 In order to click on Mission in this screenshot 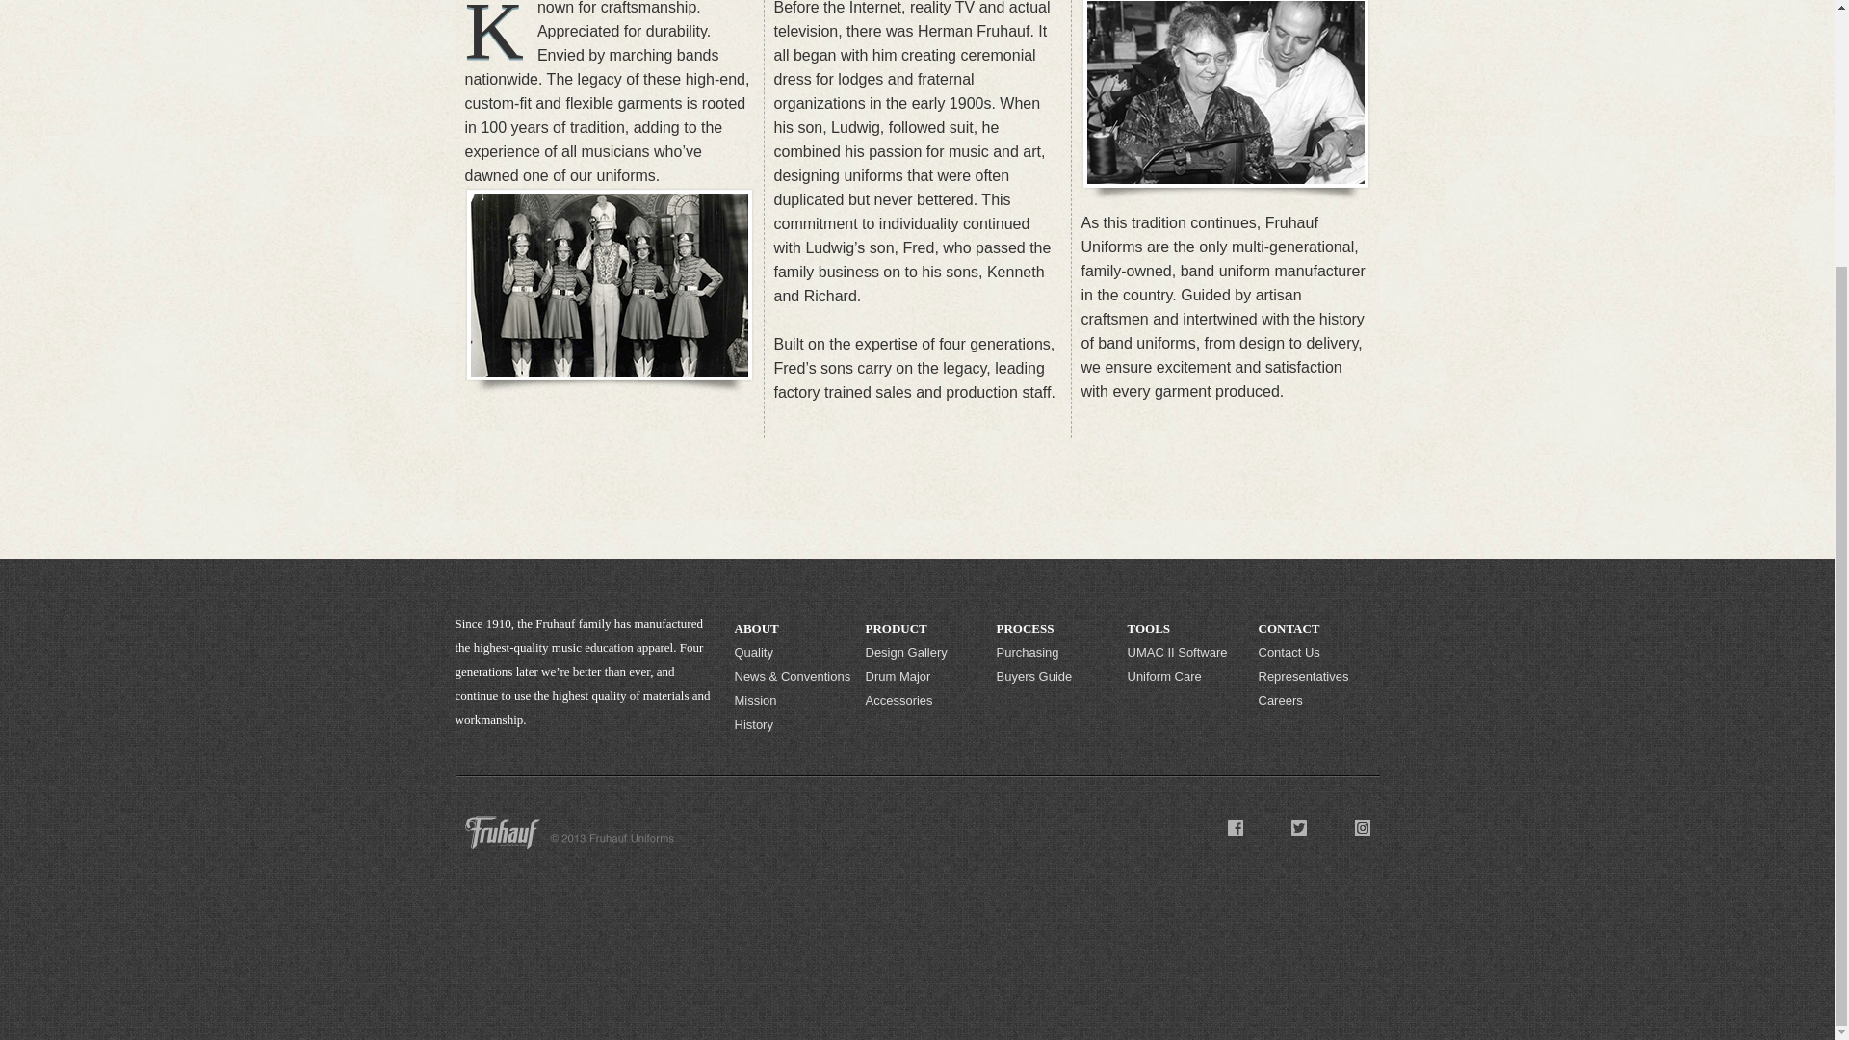, I will do `click(794, 699)`.